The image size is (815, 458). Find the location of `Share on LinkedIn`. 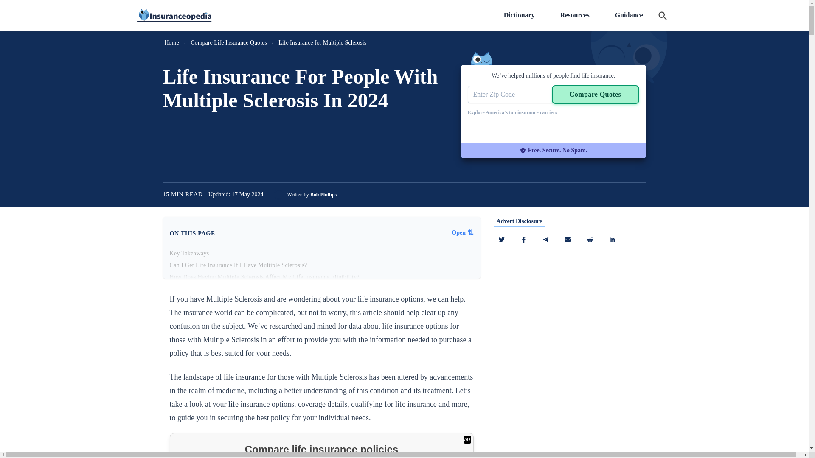

Share on LinkedIn is located at coordinates (612, 239).